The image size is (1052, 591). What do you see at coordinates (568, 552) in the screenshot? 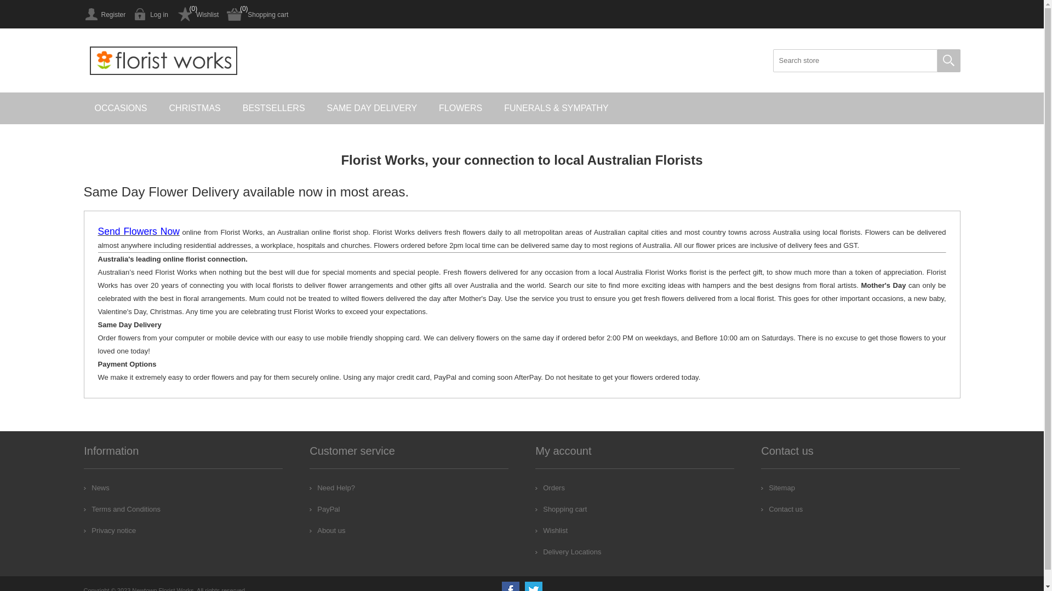
I see `Delivery Locations` at bounding box center [568, 552].